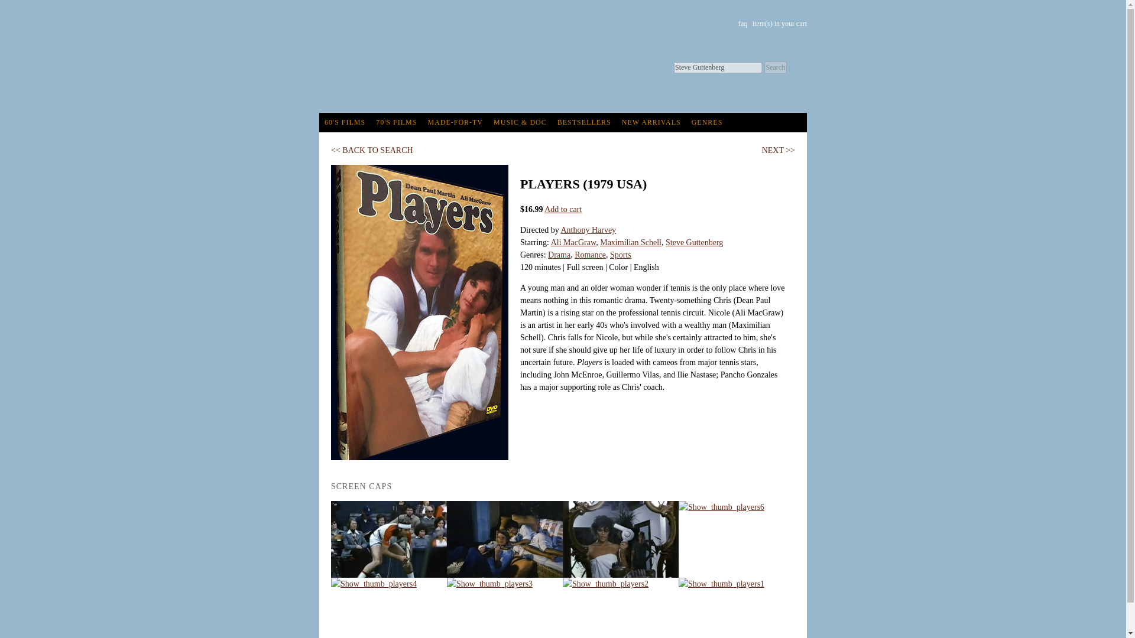  What do you see at coordinates (563, 209) in the screenshot?
I see `Add to cart` at bounding box center [563, 209].